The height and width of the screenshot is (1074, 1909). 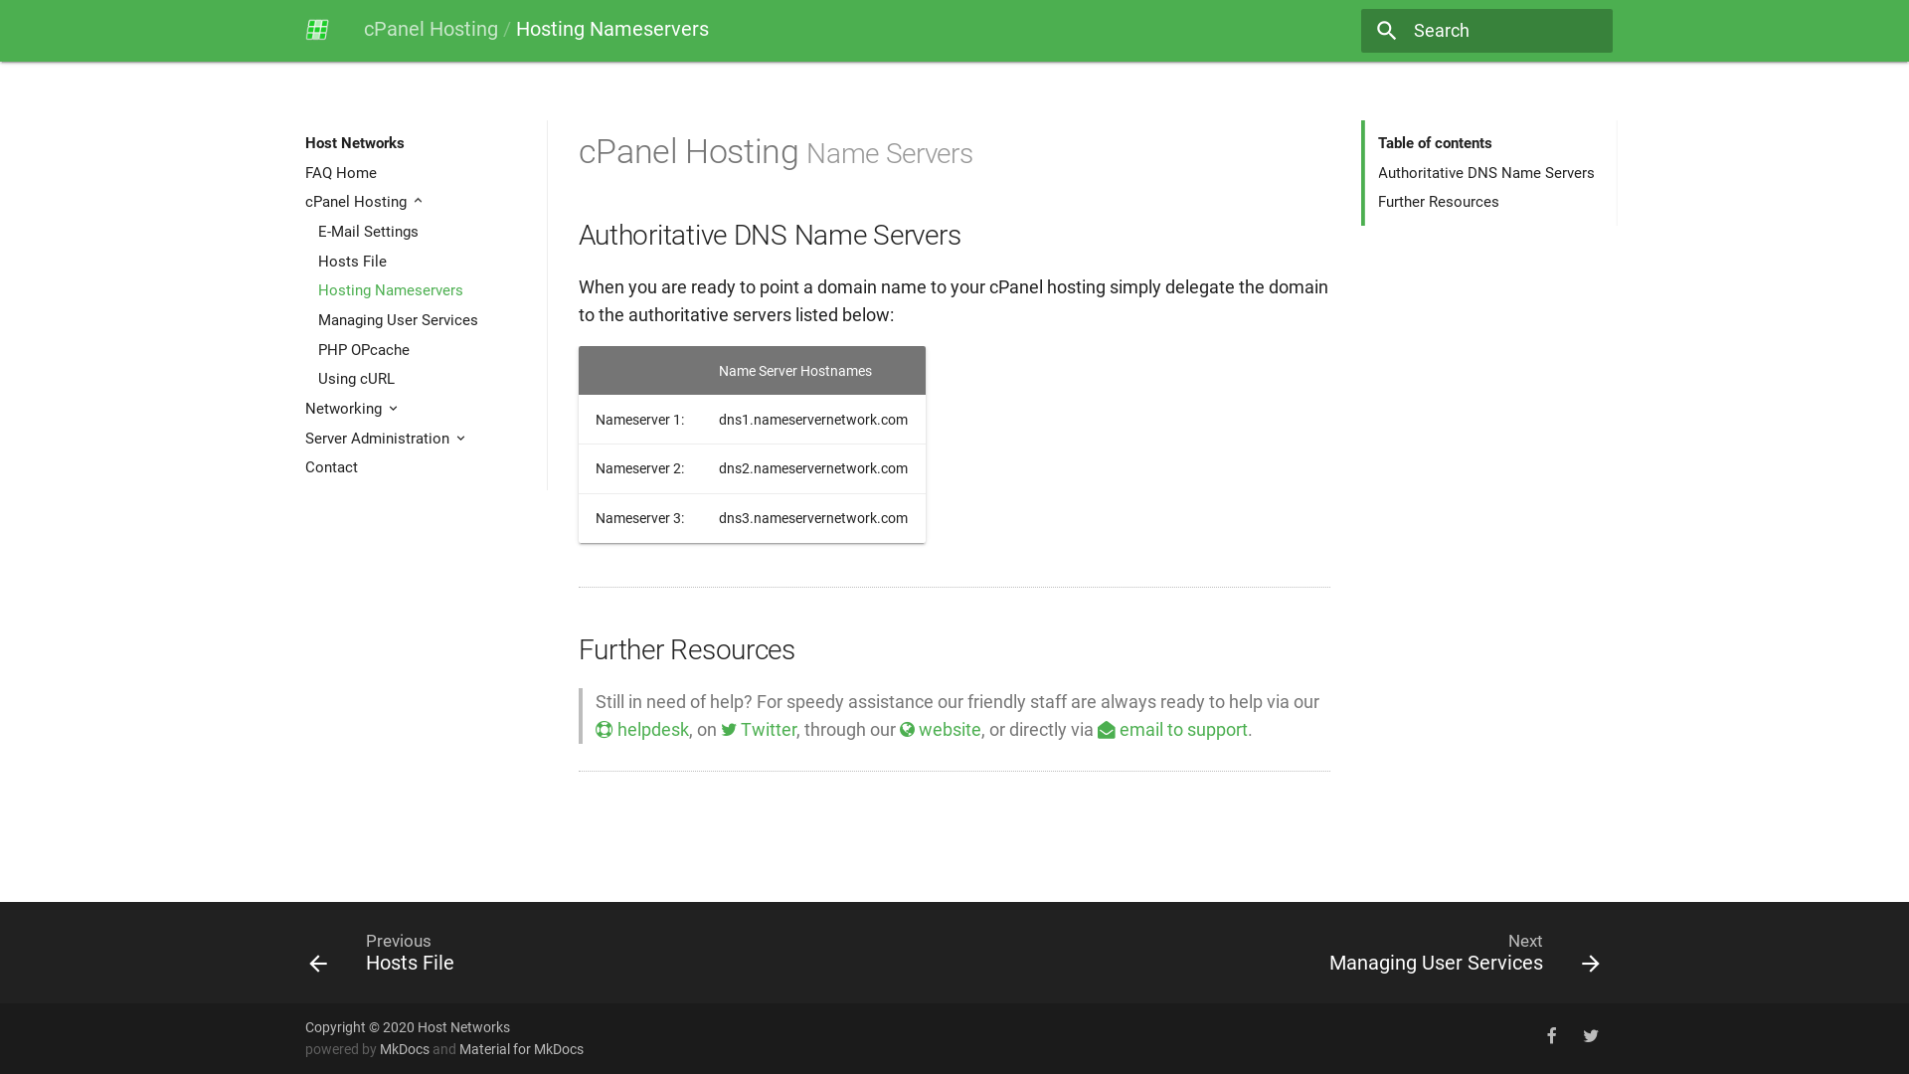 I want to click on Next
Managing User Services, so click(x=1287, y=953).